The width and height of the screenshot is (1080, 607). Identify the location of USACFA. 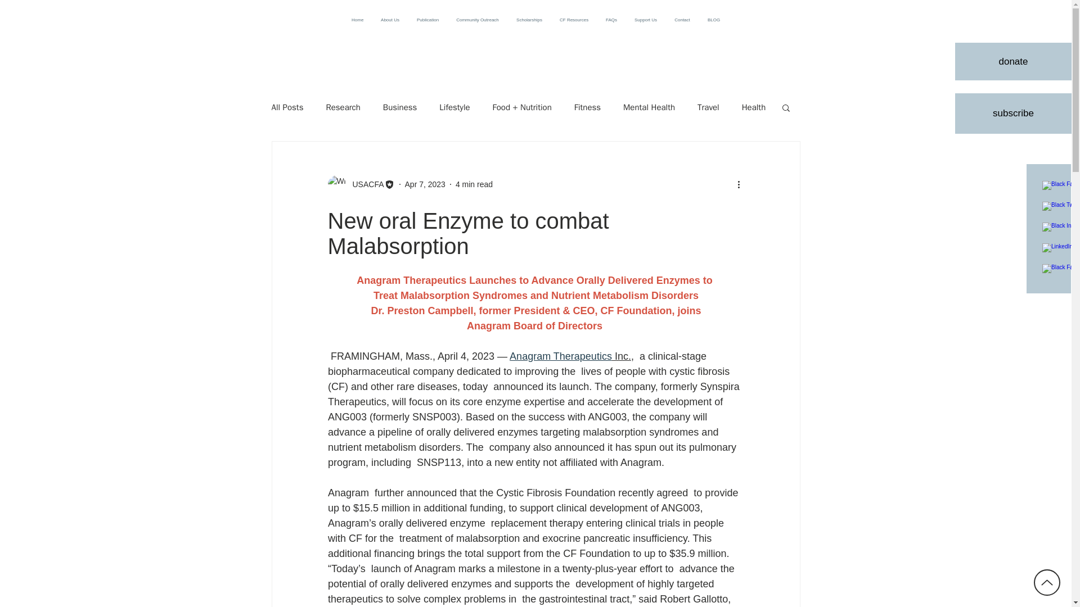
(364, 184).